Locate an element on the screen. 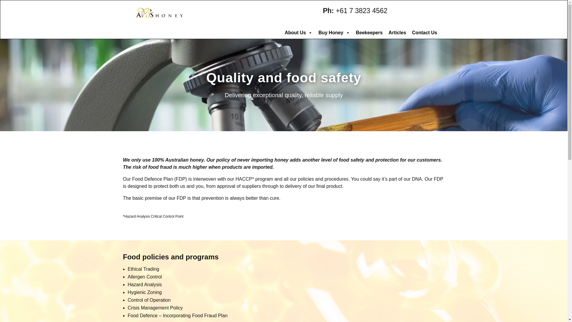  ABS-Honey-horizontal is located at coordinates (160, 13).